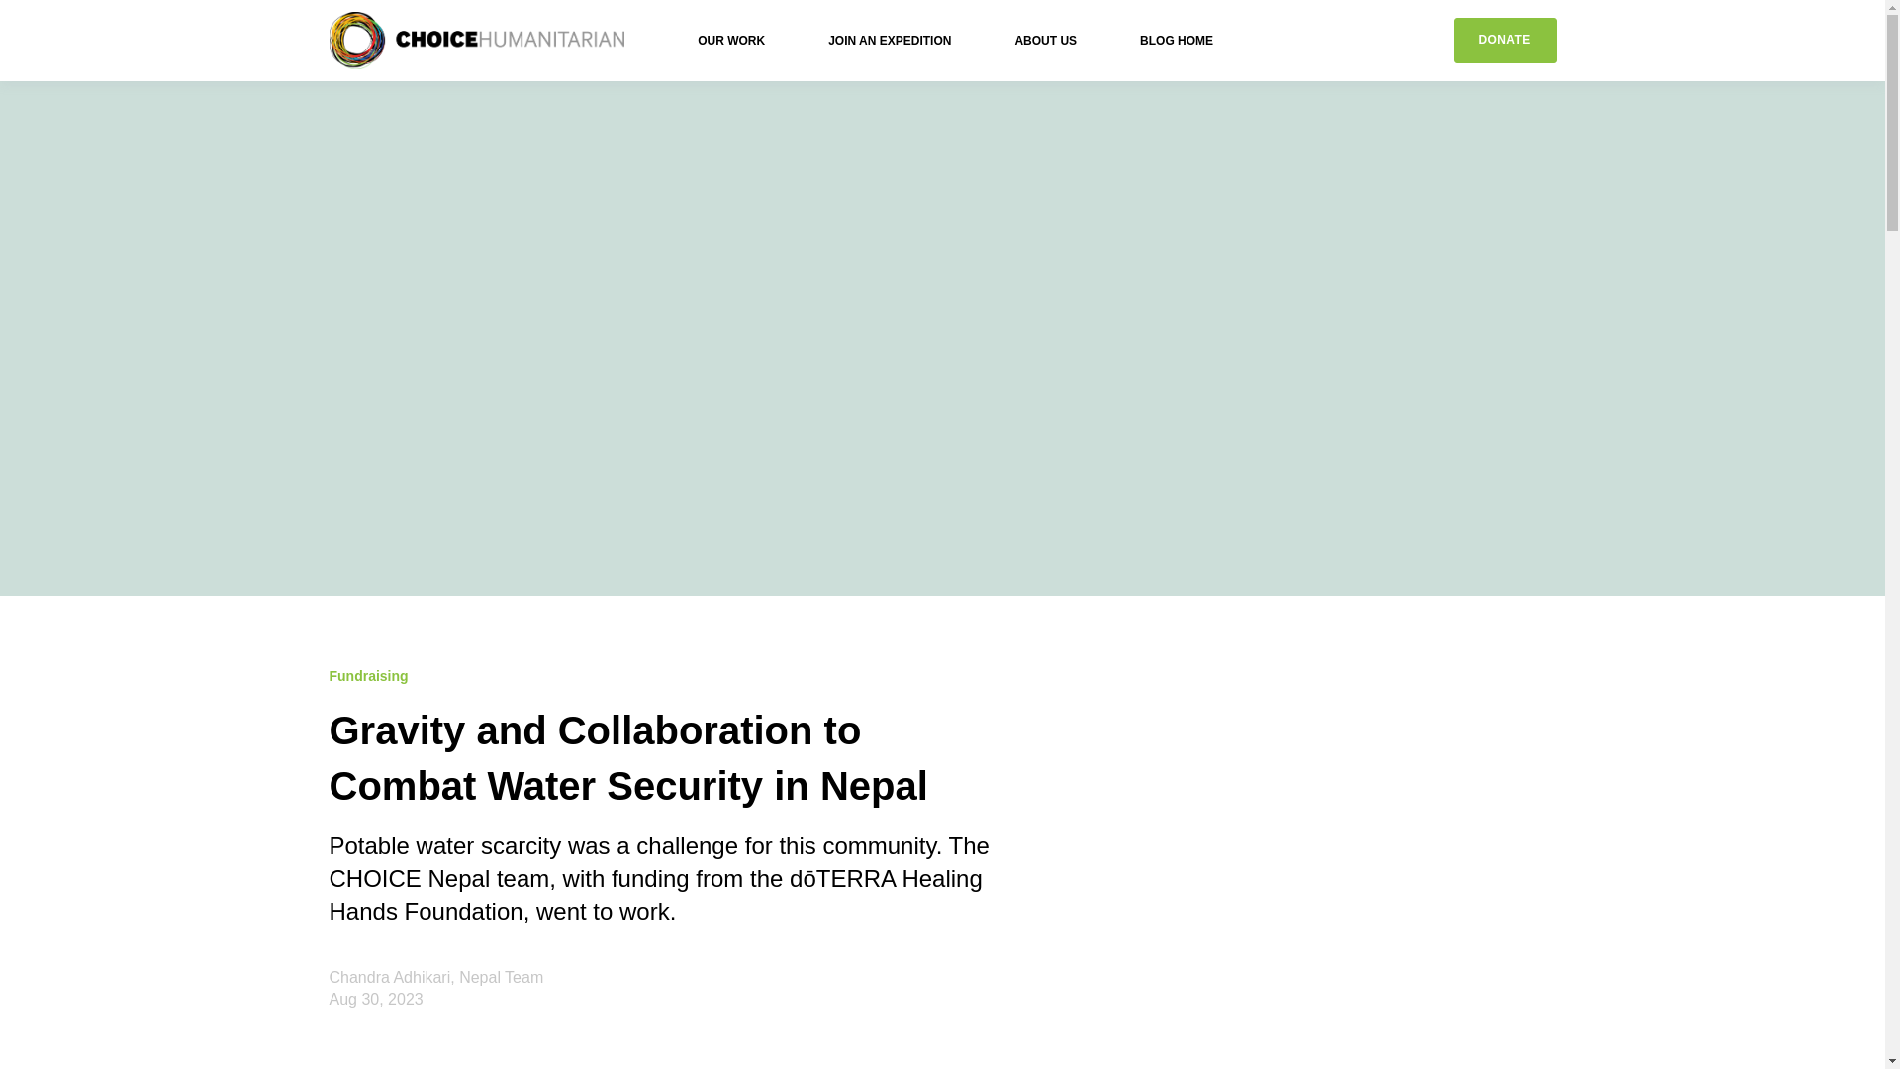 This screenshot has height=1069, width=1900. What do you see at coordinates (1177, 40) in the screenshot?
I see `BLOG HOME` at bounding box center [1177, 40].